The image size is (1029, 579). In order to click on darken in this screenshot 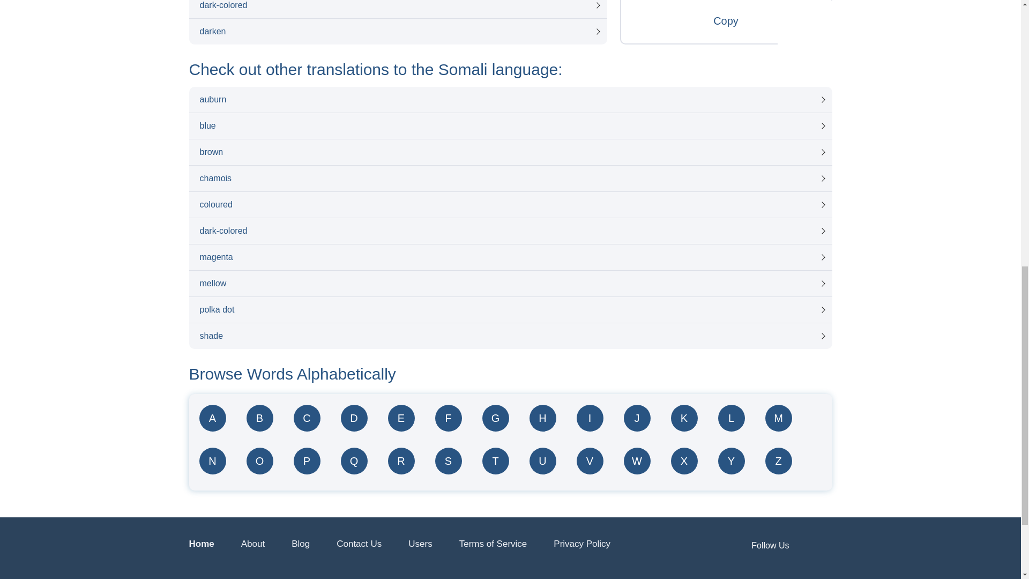, I will do `click(398, 31)`.